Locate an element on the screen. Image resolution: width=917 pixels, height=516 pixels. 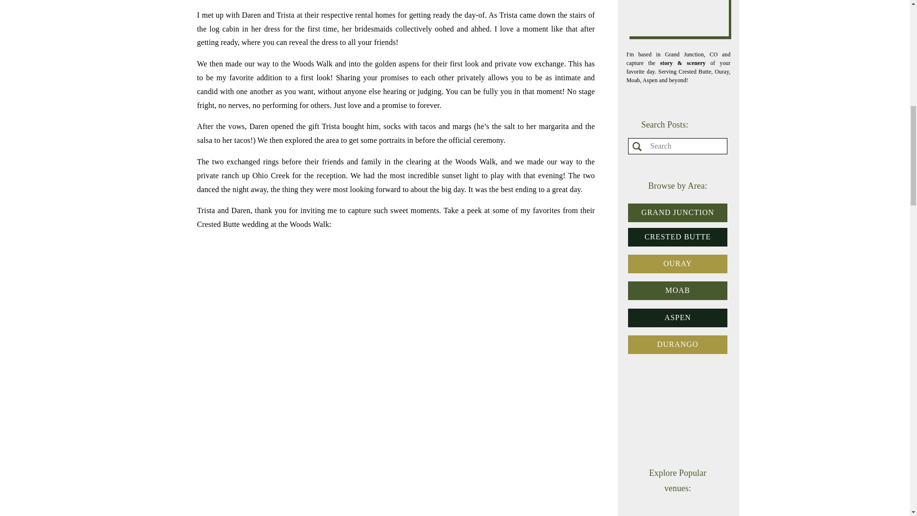
OURAY is located at coordinates (678, 264).